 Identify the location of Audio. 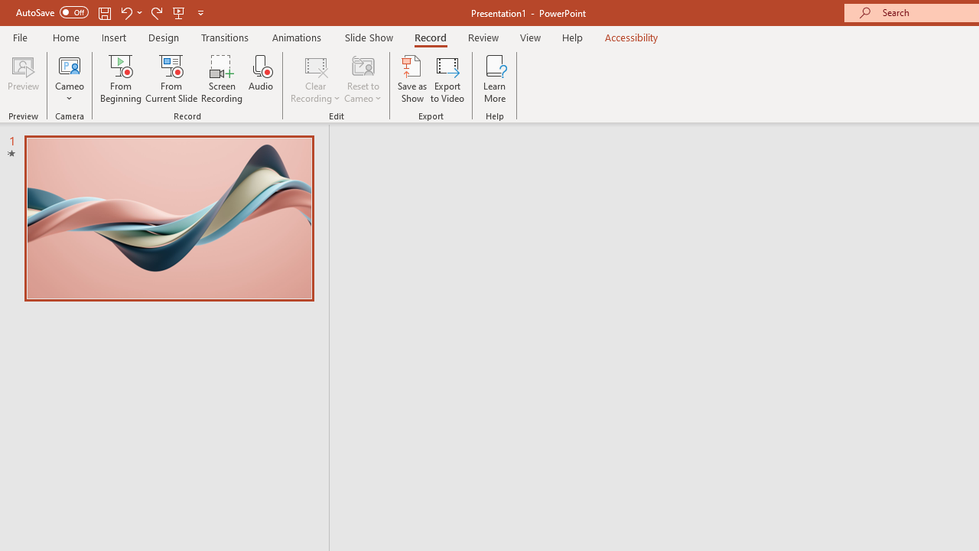
(261, 78).